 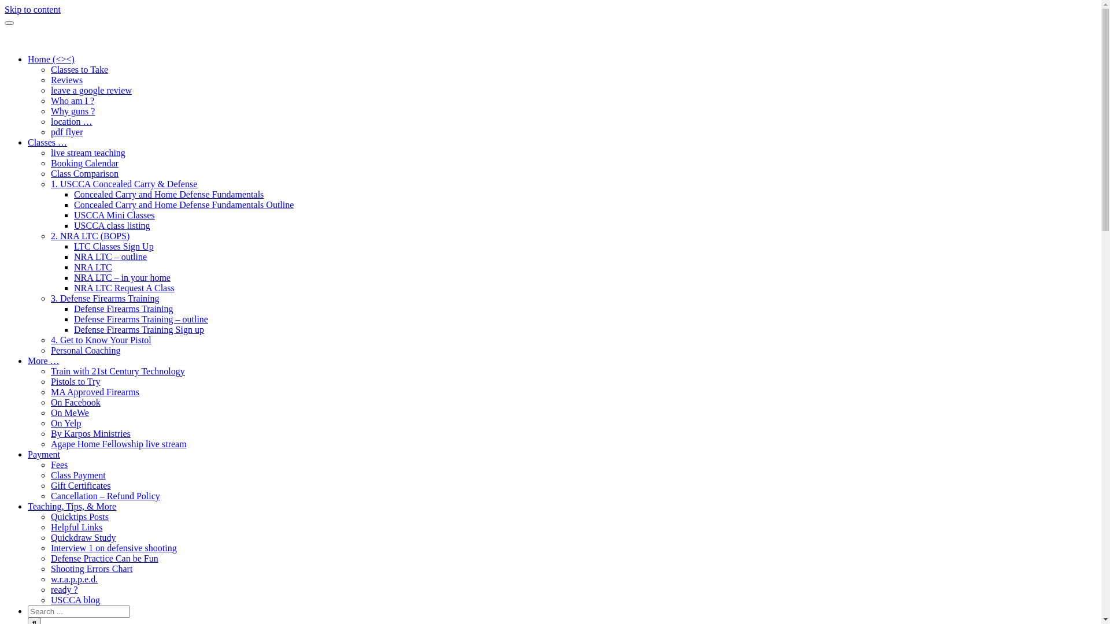 What do you see at coordinates (65, 589) in the screenshot?
I see `ready ?` at bounding box center [65, 589].